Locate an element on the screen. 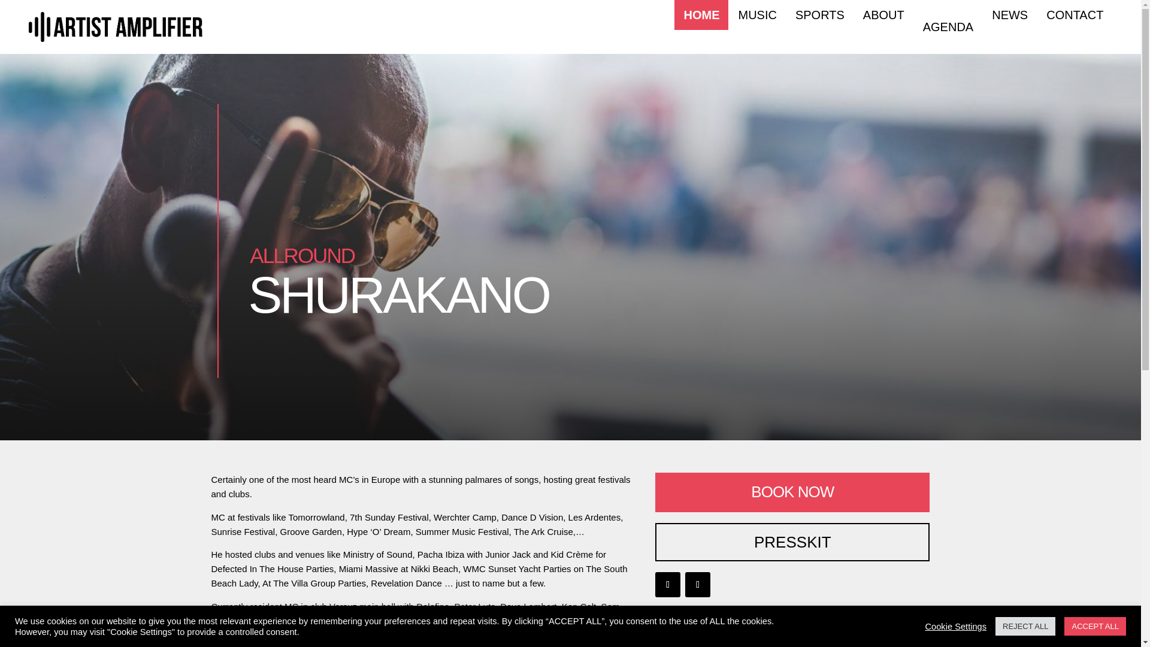 This screenshot has height=647, width=1150. Follow on Facebook is located at coordinates (668, 584).